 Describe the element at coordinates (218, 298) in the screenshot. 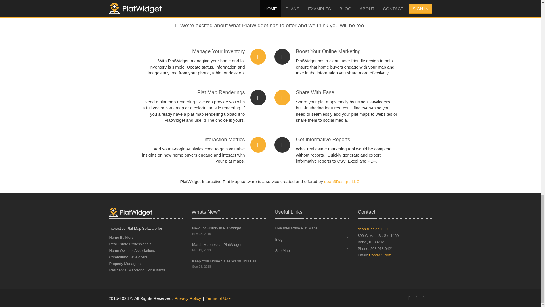

I see `Privacy Policy` at that location.